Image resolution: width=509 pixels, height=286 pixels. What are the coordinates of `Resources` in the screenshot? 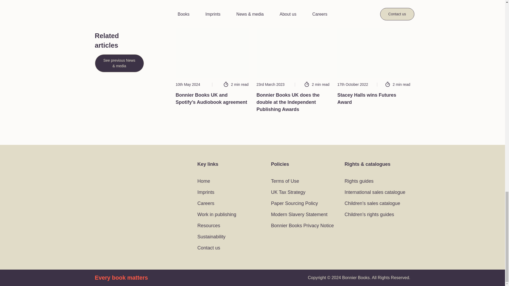 It's located at (208, 226).